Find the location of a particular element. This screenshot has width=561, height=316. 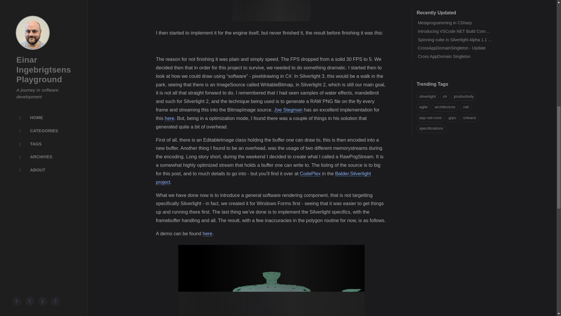

CodePlex is located at coordinates (310, 174).